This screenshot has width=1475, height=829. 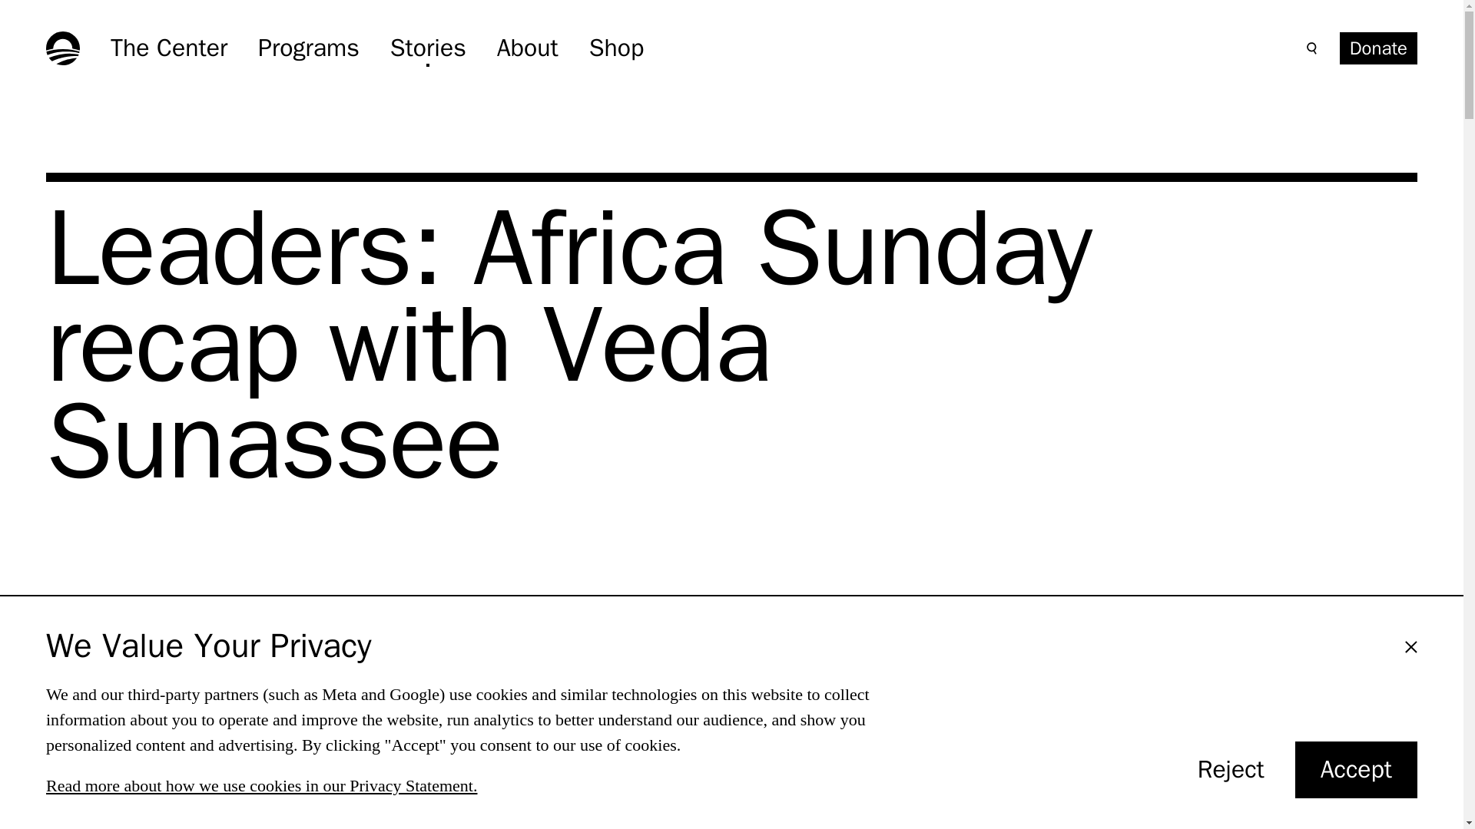 What do you see at coordinates (528, 48) in the screenshot?
I see `Read more about how we use cookies in our Privacy Statement.` at bounding box center [528, 48].